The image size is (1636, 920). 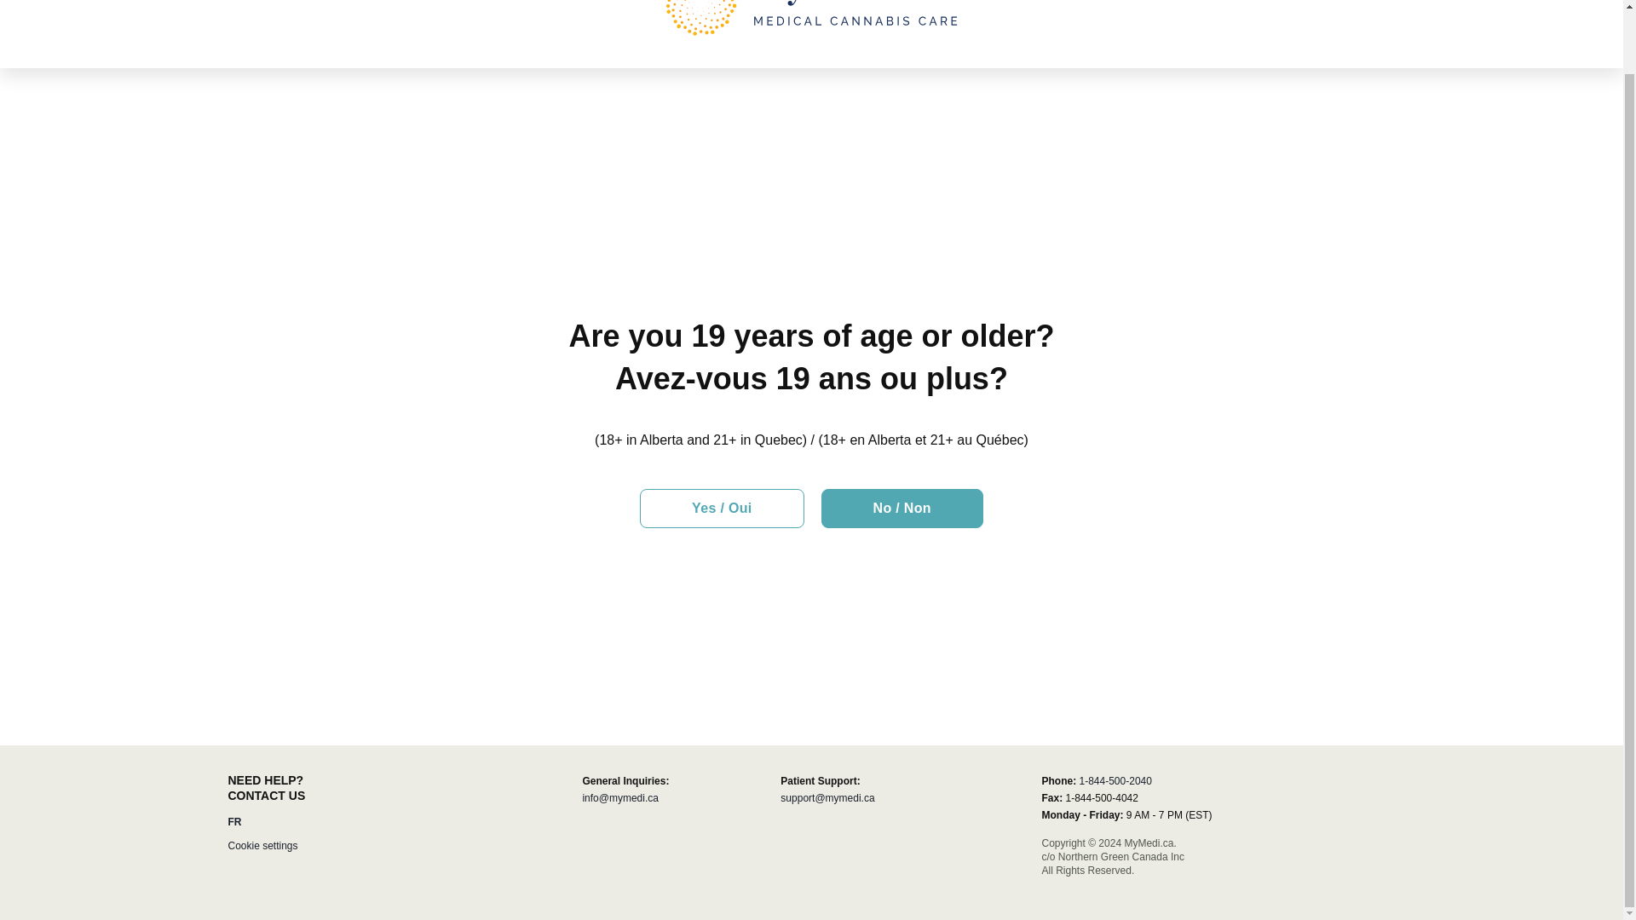 What do you see at coordinates (1115, 781) in the screenshot?
I see `1-844-500-2040` at bounding box center [1115, 781].